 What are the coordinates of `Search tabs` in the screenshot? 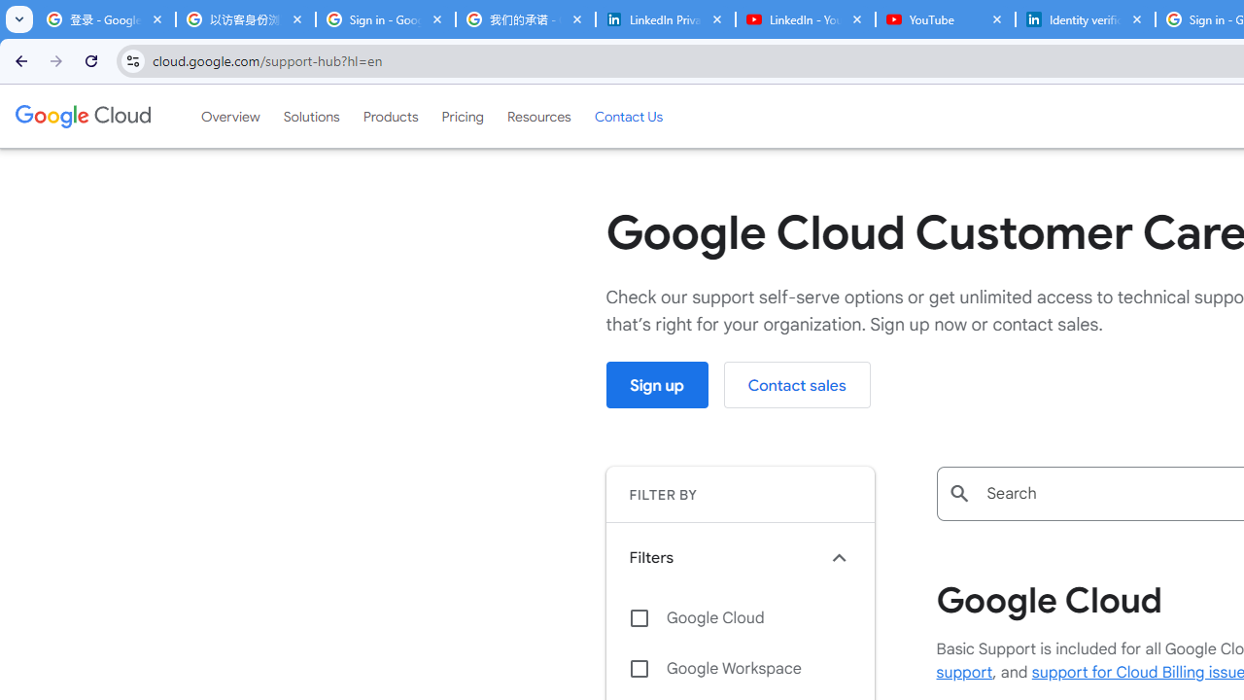 It's located at (19, 19).